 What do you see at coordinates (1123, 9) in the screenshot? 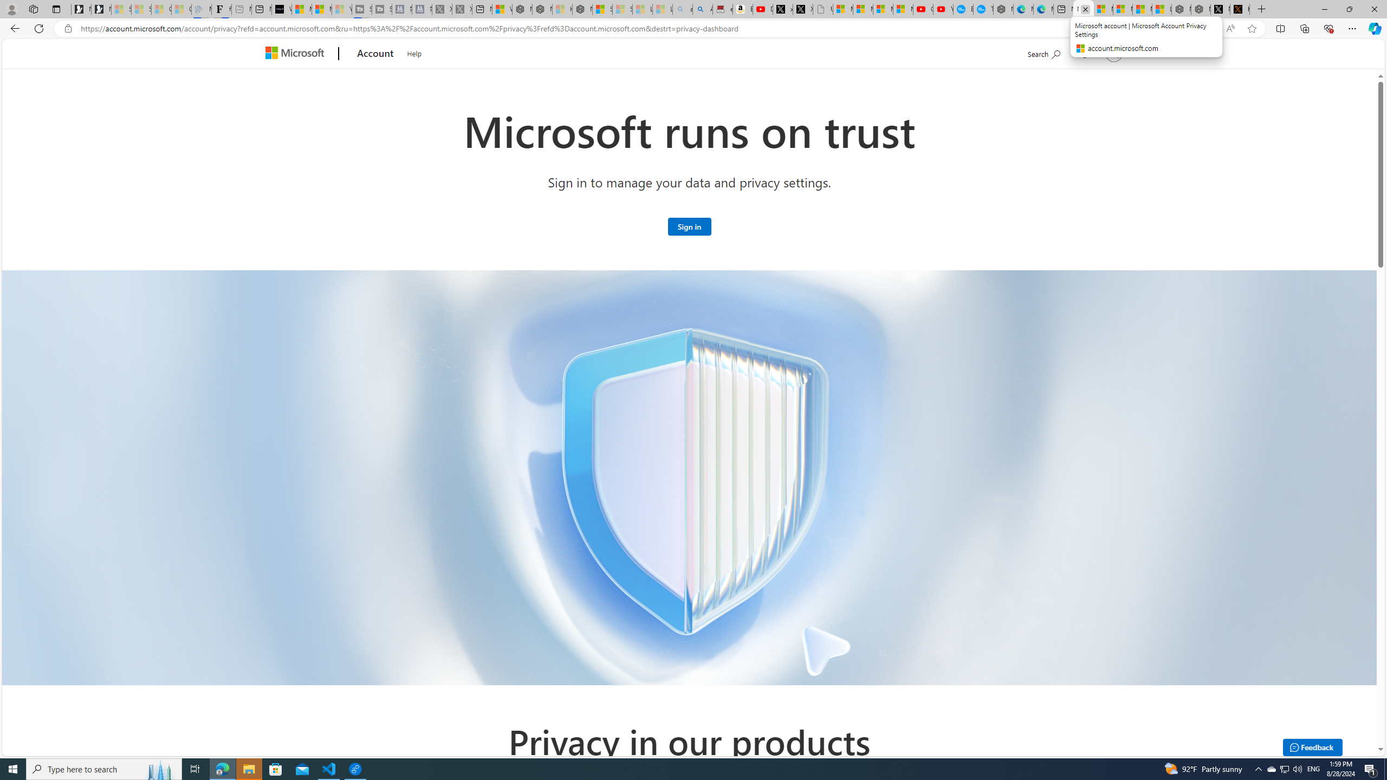
I see `Microsoft account | Privacy` at bounding box center [1123, 9].